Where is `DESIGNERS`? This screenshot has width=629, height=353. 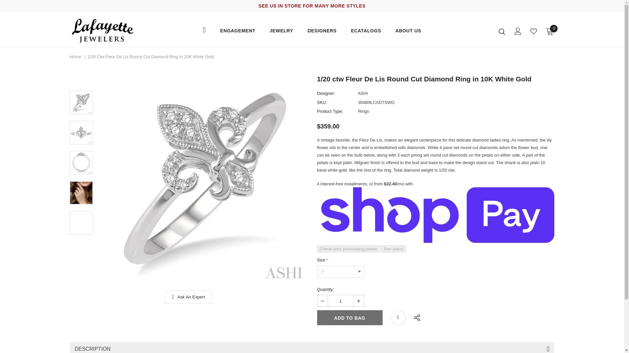
DESIGNERS is located at coordinates (322, 32).